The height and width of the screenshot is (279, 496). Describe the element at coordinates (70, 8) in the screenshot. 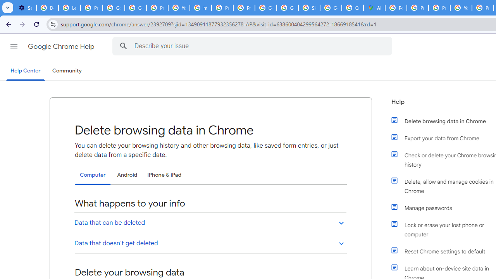

I see `Learn how to find your photos - Google Photos Help` at that location.